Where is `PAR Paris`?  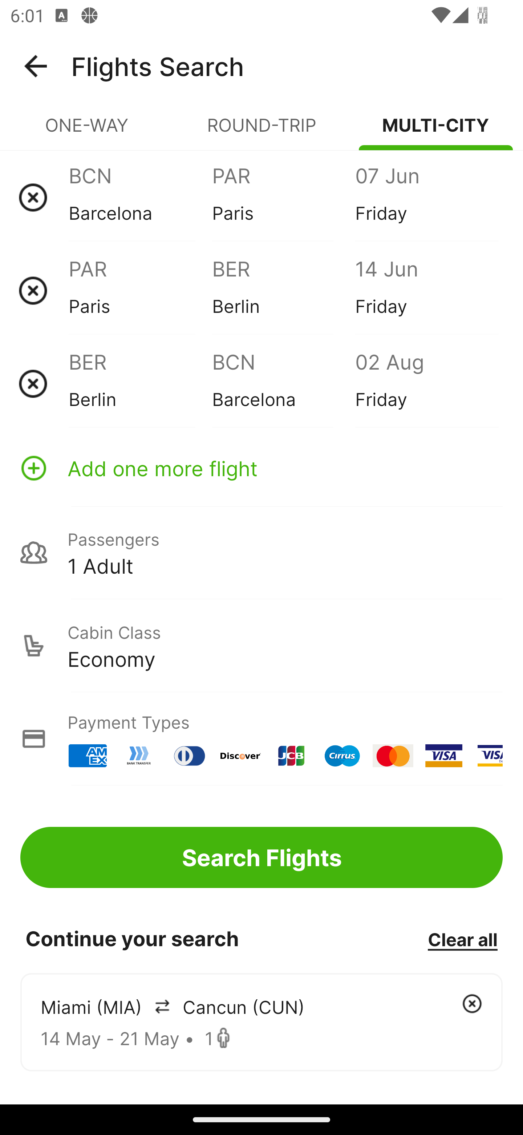
PAR Paris is located at coordinates (283, 197).